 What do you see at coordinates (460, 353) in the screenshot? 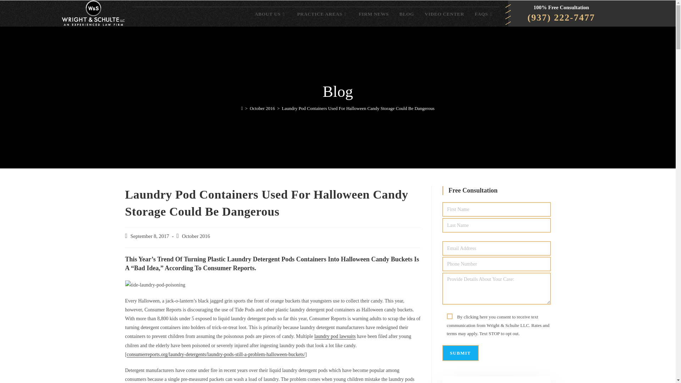
I see `Submit` at bounding box center [460, 353].